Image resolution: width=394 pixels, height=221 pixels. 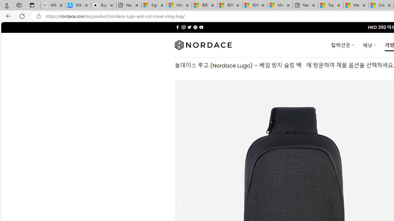 I want to click on Microsoft Services Agreement, so click(x=179, y=6).